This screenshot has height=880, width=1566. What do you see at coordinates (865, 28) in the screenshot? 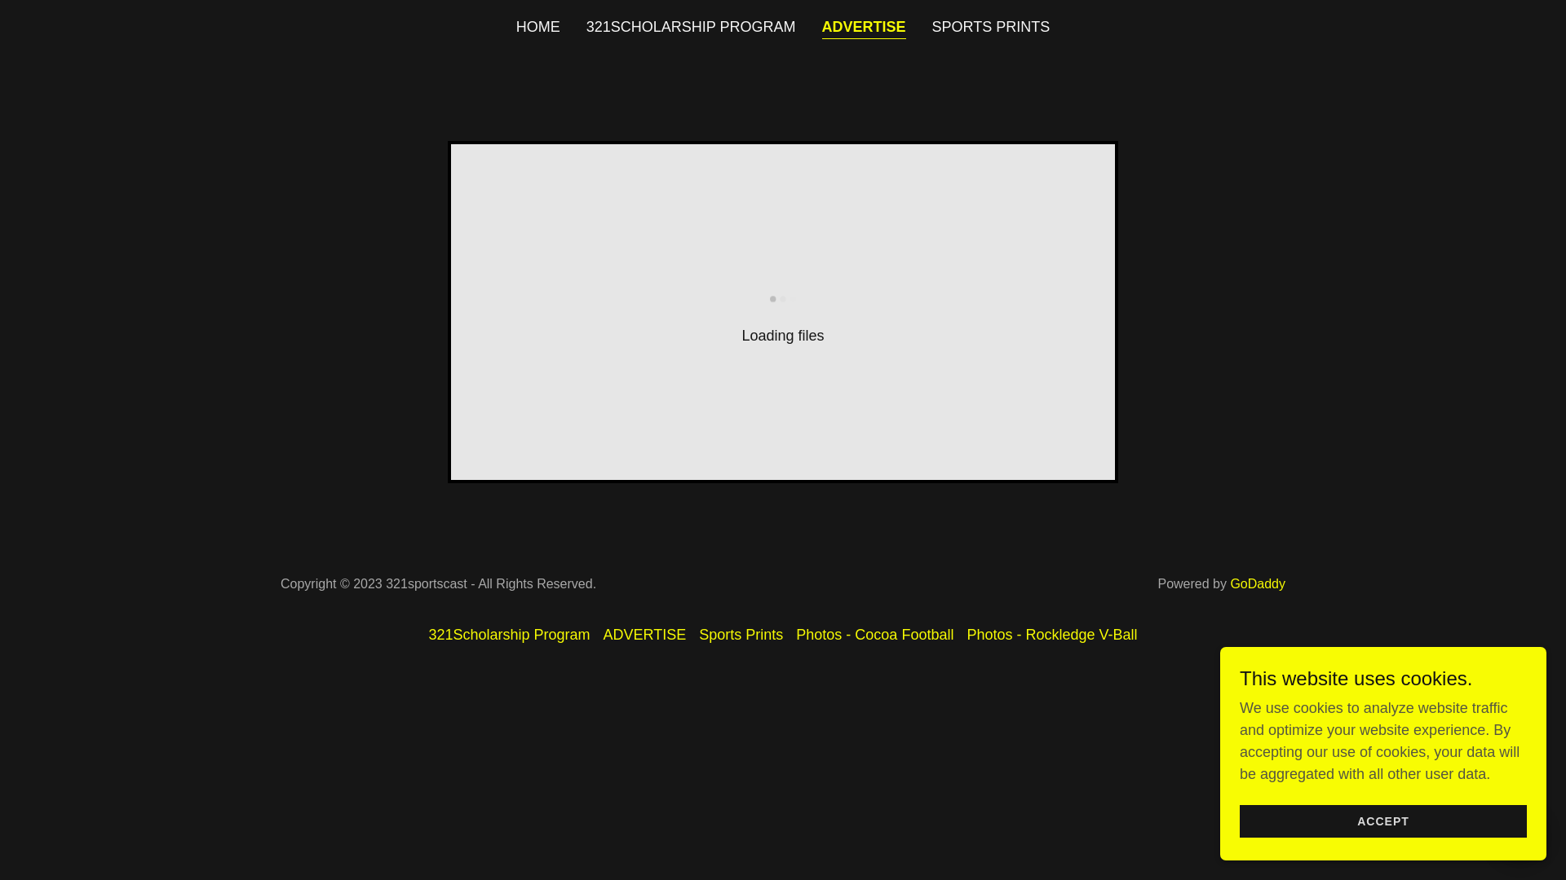
I see `ADVERTISE` at bounding box center [865, 28].